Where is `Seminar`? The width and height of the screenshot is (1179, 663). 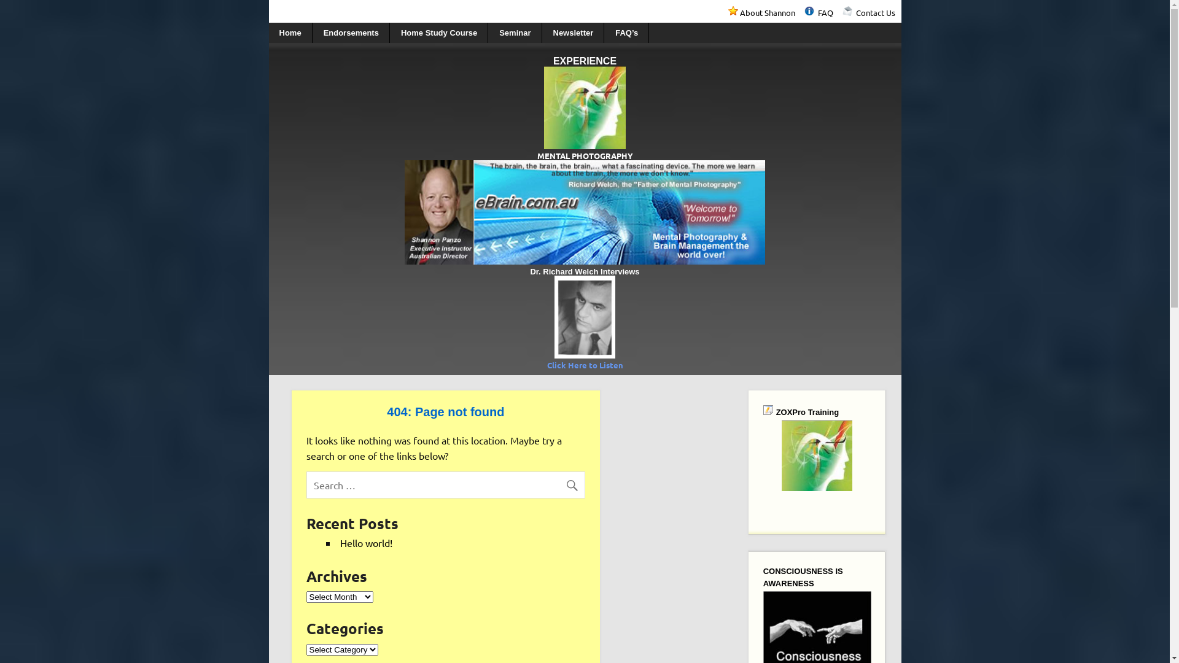 Seminar is located at coordinates (515, 33).